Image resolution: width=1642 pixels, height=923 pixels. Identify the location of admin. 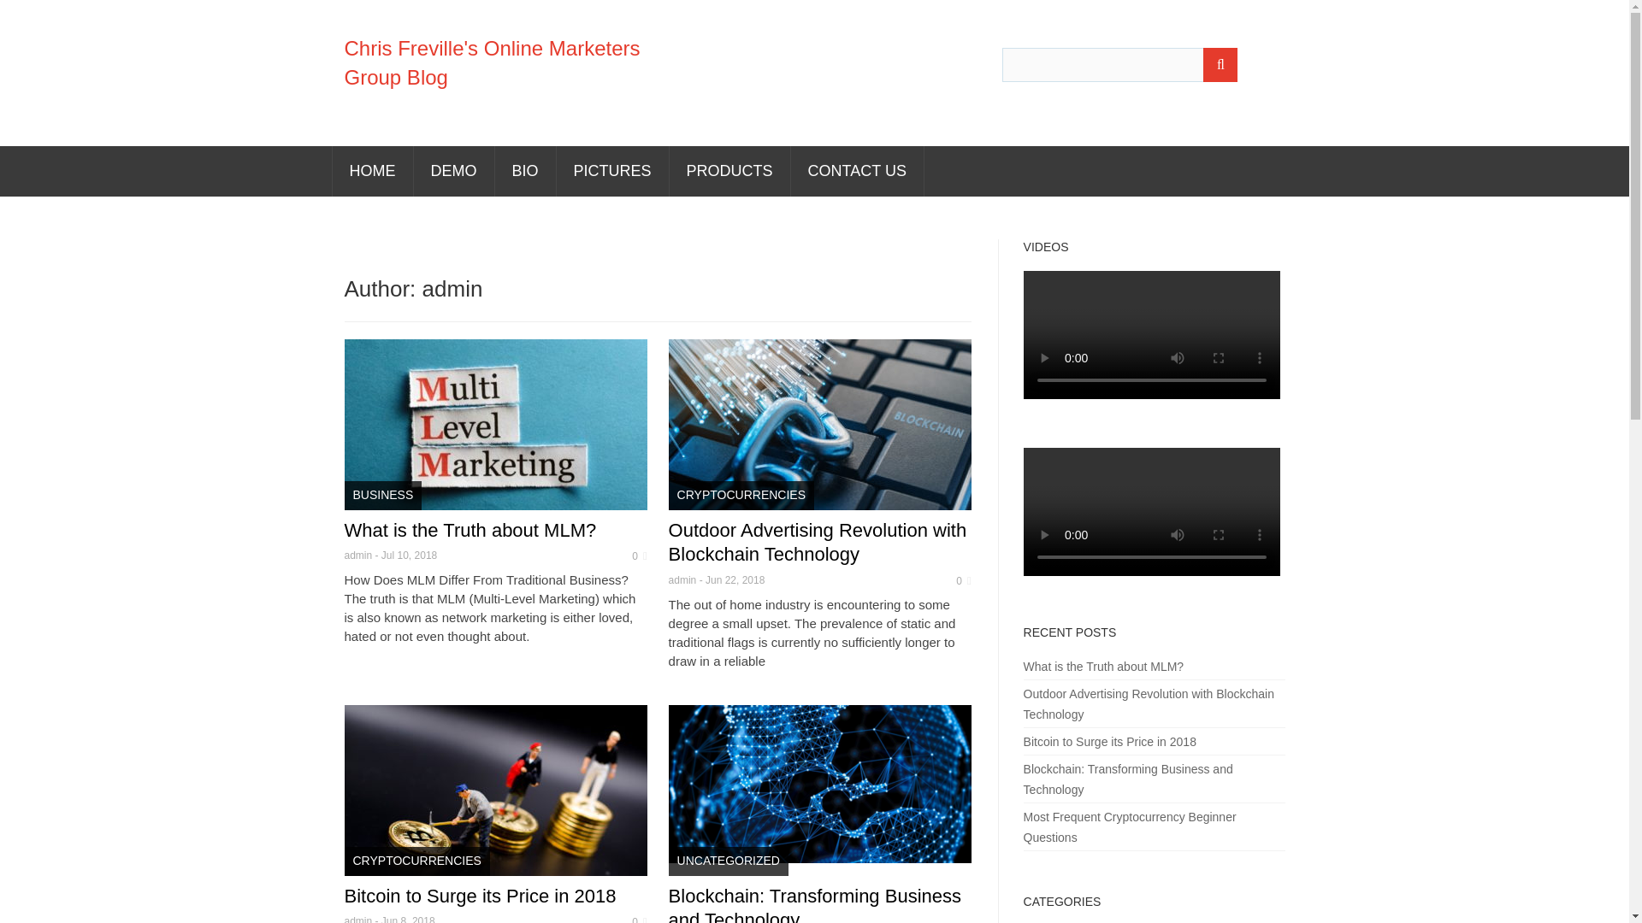
(357, 920).